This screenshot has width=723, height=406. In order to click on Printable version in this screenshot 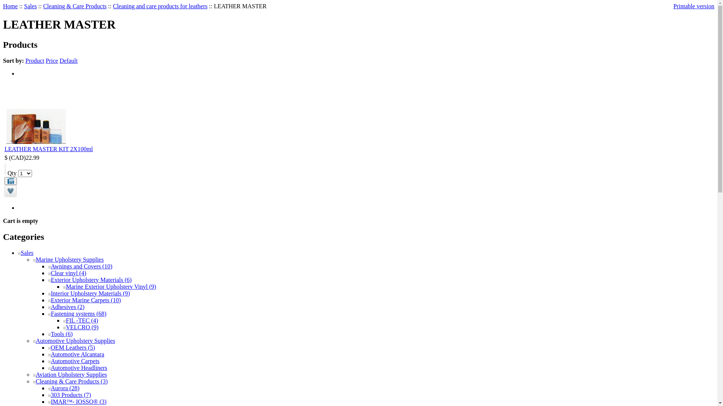, I will do `click(694, 6)`.